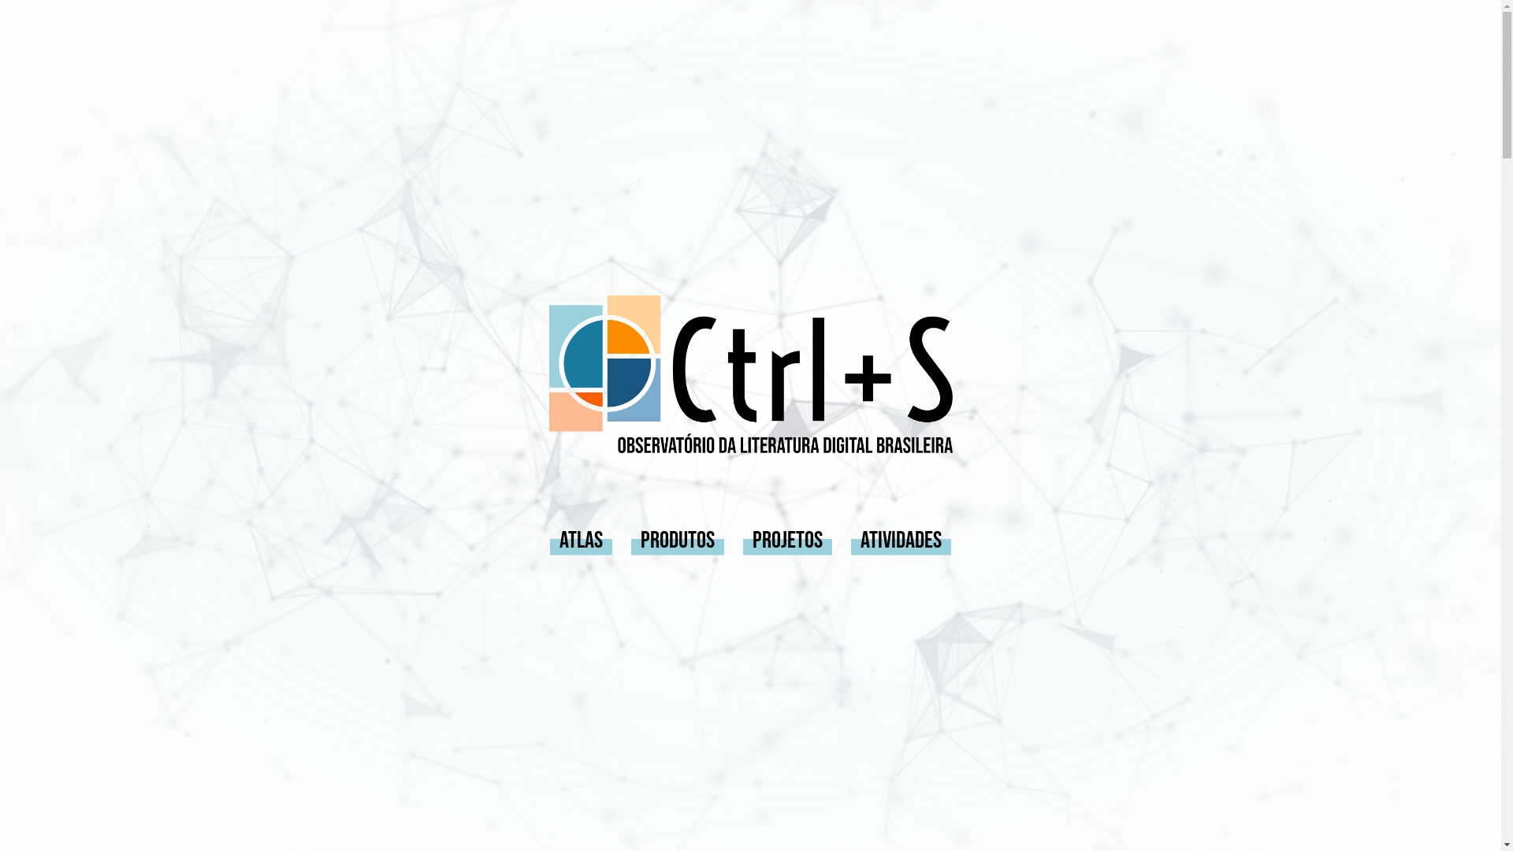  What do you see at coordinates (16, 8) in the screenshot?
I see `Skip to content` at bounding box center [16, 8].